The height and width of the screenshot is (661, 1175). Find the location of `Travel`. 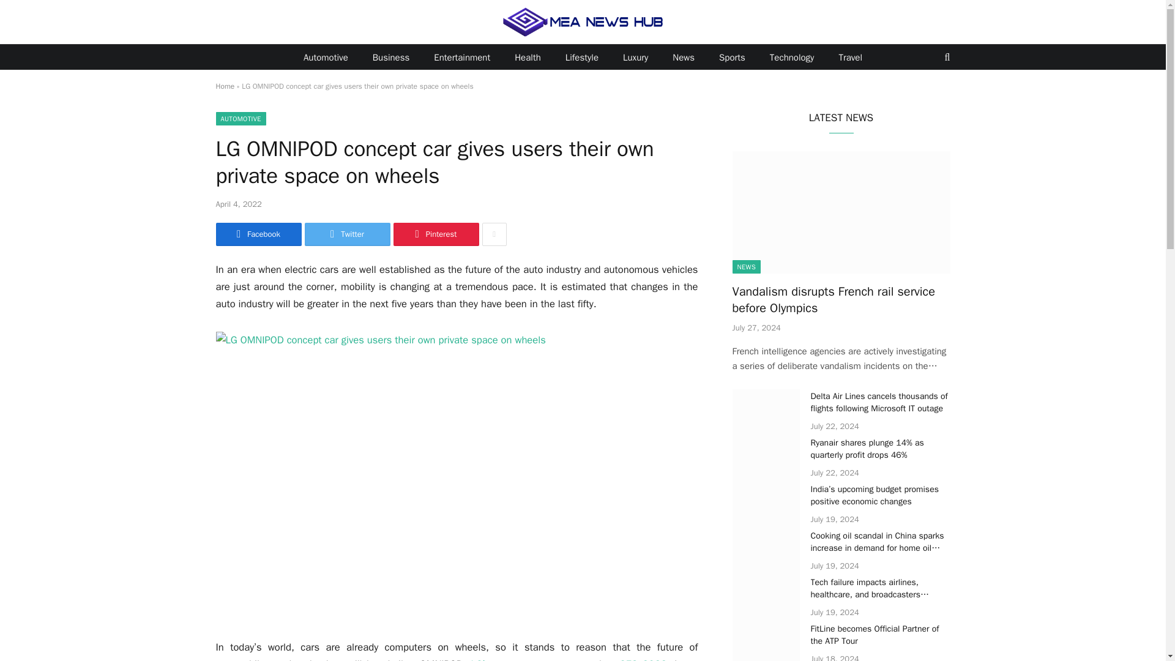

Travel is located at coordinates (849, 58).